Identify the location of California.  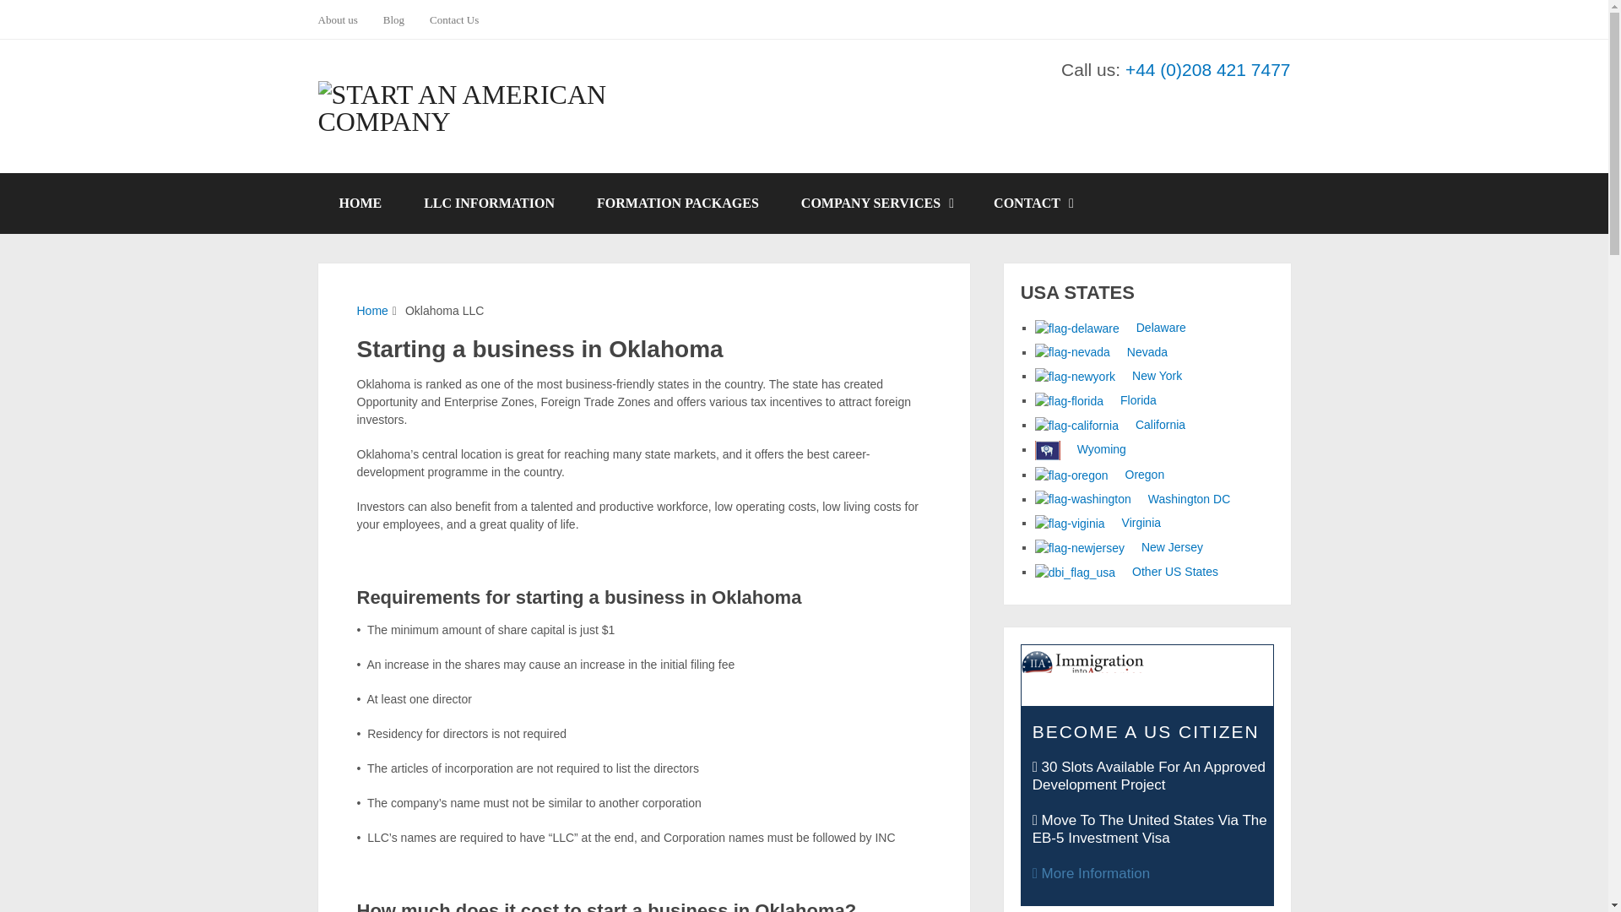
(1109, 424).